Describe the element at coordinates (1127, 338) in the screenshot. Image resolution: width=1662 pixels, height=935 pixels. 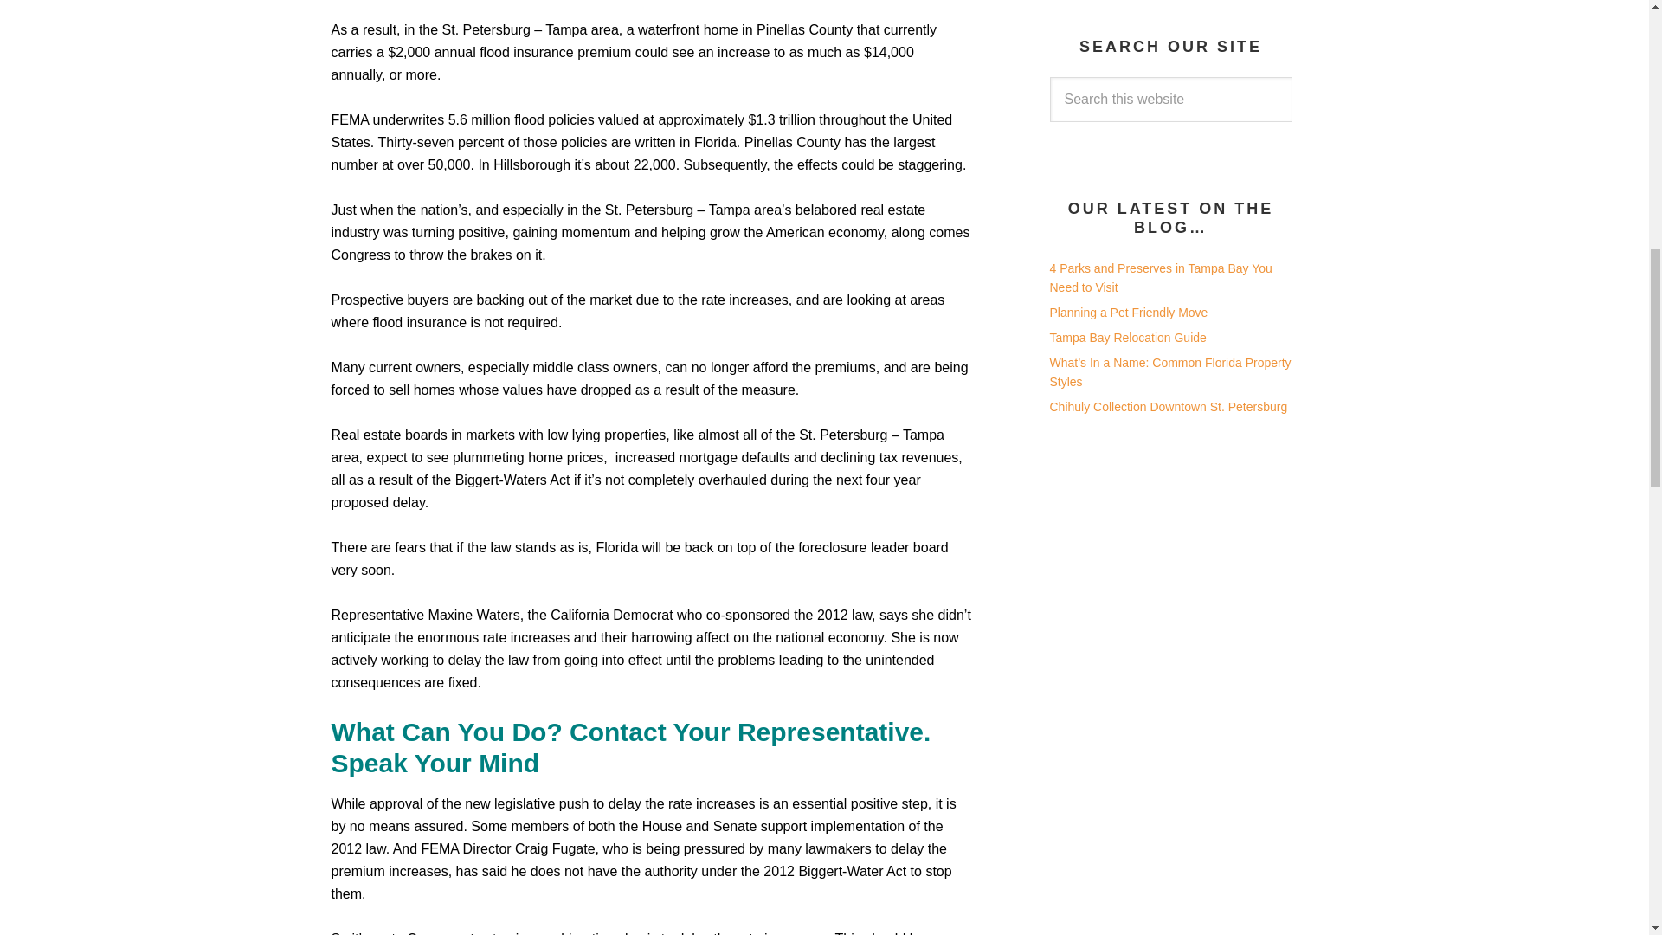
I see `Tampa Bay Relocation Guide` at that location.